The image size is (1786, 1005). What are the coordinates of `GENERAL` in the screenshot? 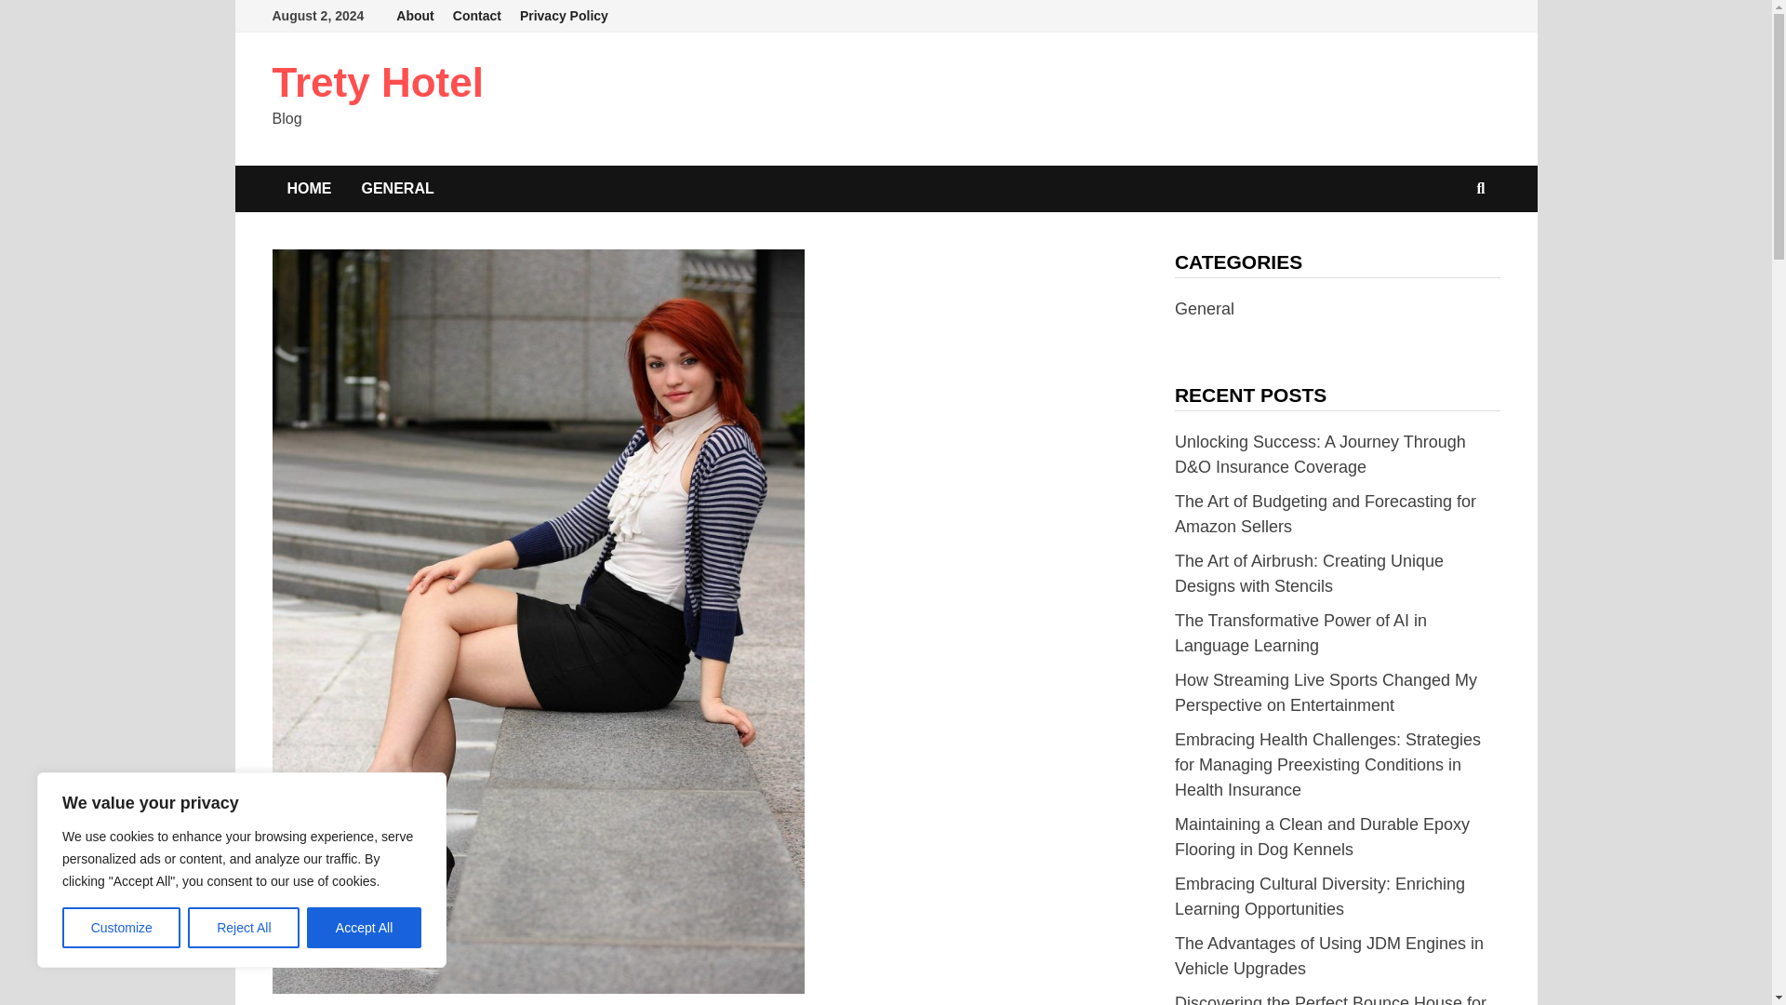 It's located at (396, 188).